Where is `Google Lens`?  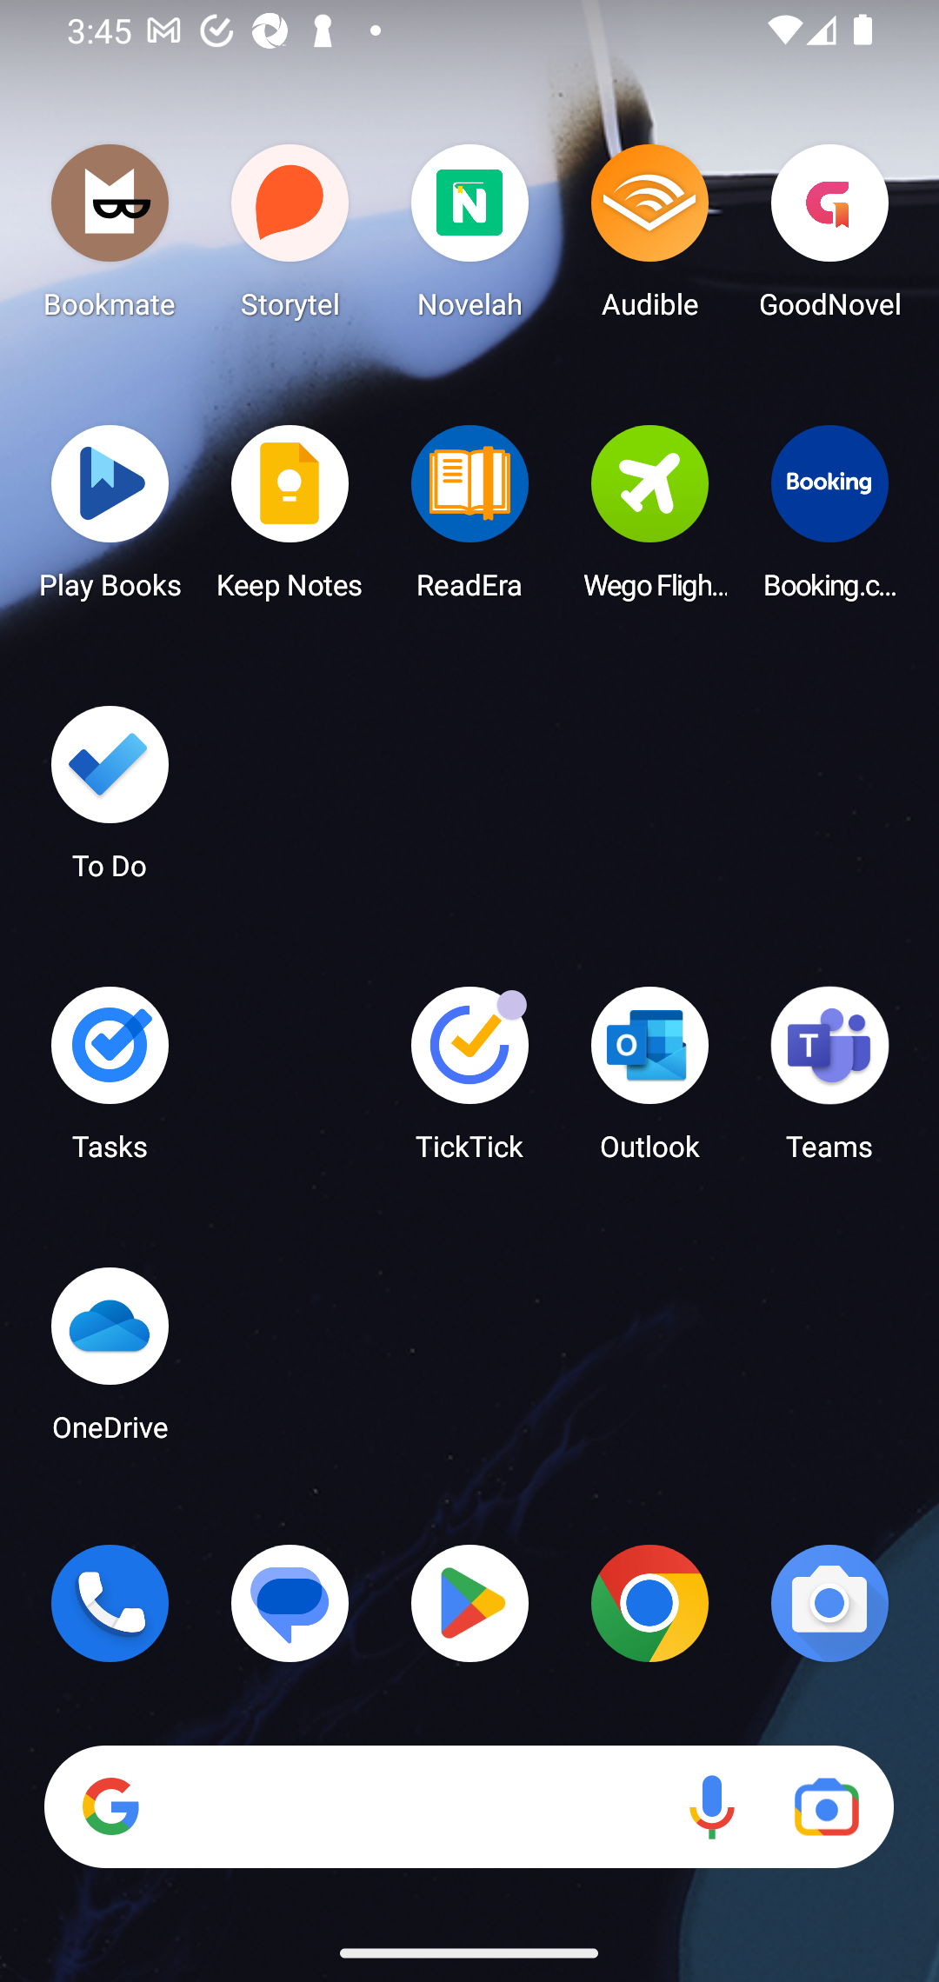
Google Lens is located at coordinates (826, 1807).